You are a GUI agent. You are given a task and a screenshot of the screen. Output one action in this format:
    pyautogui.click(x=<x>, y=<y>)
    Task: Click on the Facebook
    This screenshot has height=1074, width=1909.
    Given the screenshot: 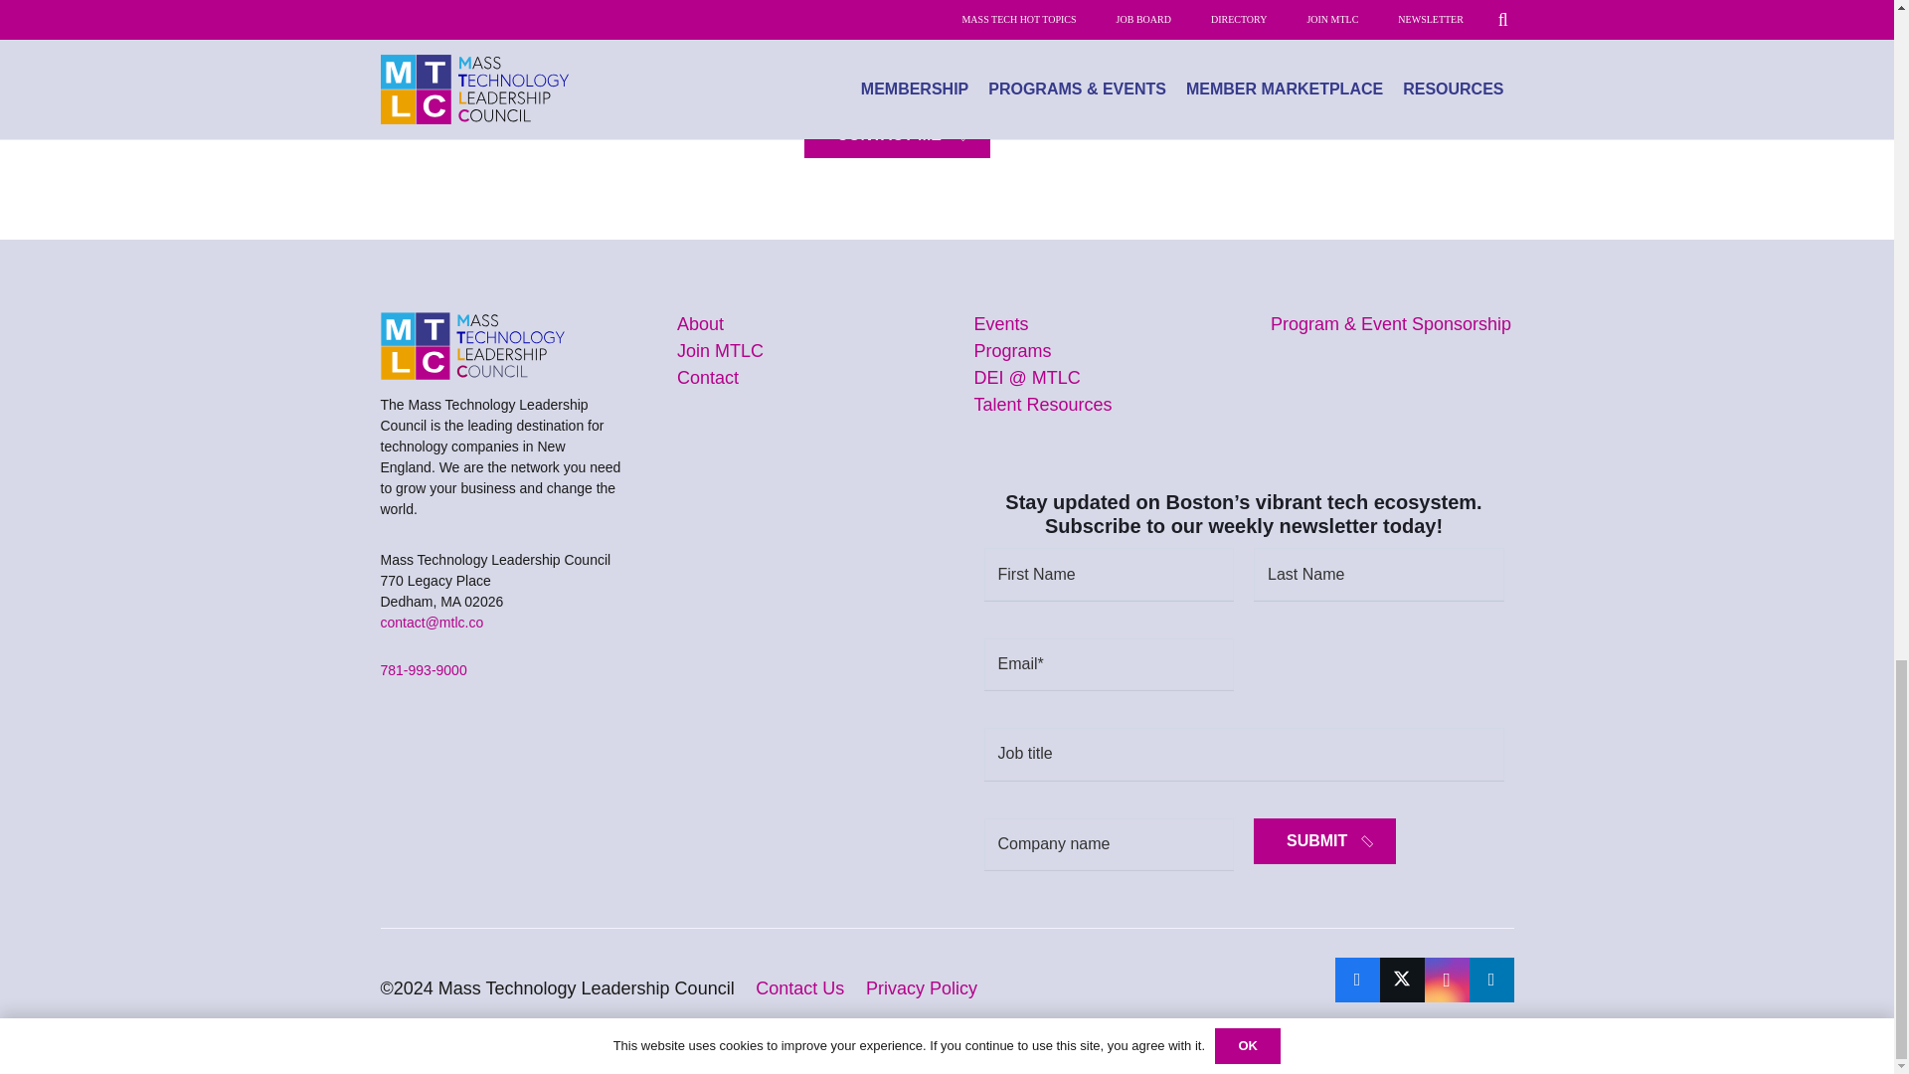 What is the action you would take?
    pyautogui.click(x=1356, y=980)
    